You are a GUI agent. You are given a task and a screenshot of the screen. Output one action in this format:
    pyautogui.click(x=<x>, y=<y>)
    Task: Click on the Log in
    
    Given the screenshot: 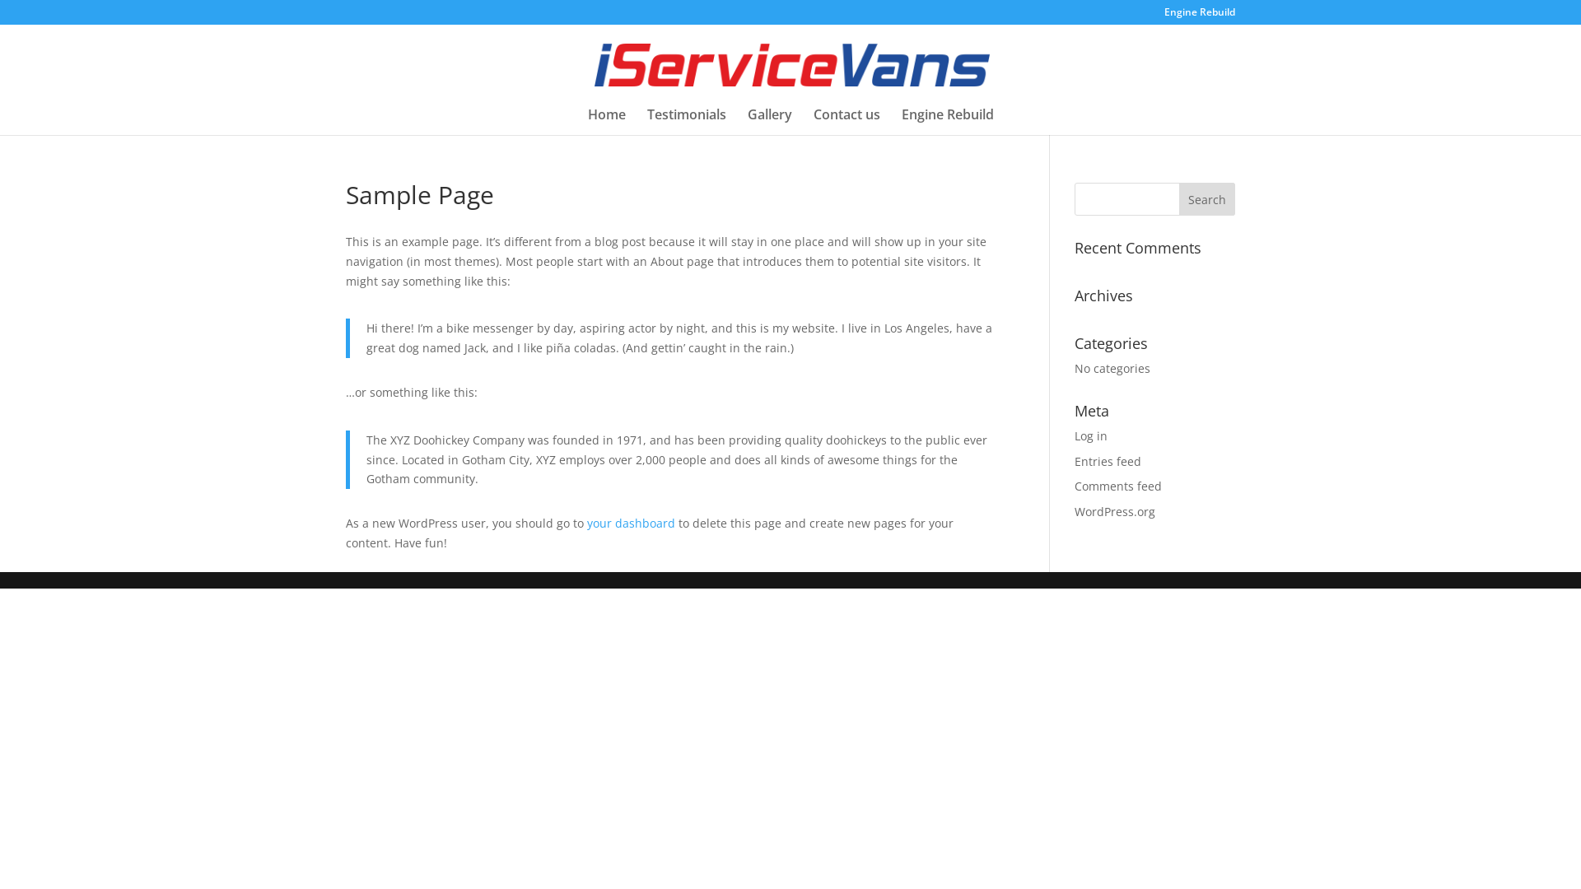 What is the action you would take?
    pyautogui.click(x=1091, y=436)
    